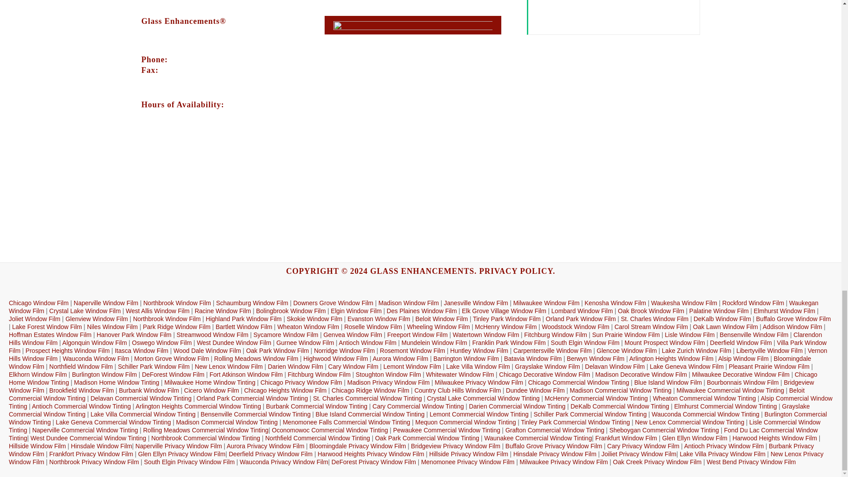 The height and width of the screenshot is (477, 848). What do you see at coordinates (252, 303) in the screenshot?
I see `Schaumburg Window Film` at bounding box center [252, 303].